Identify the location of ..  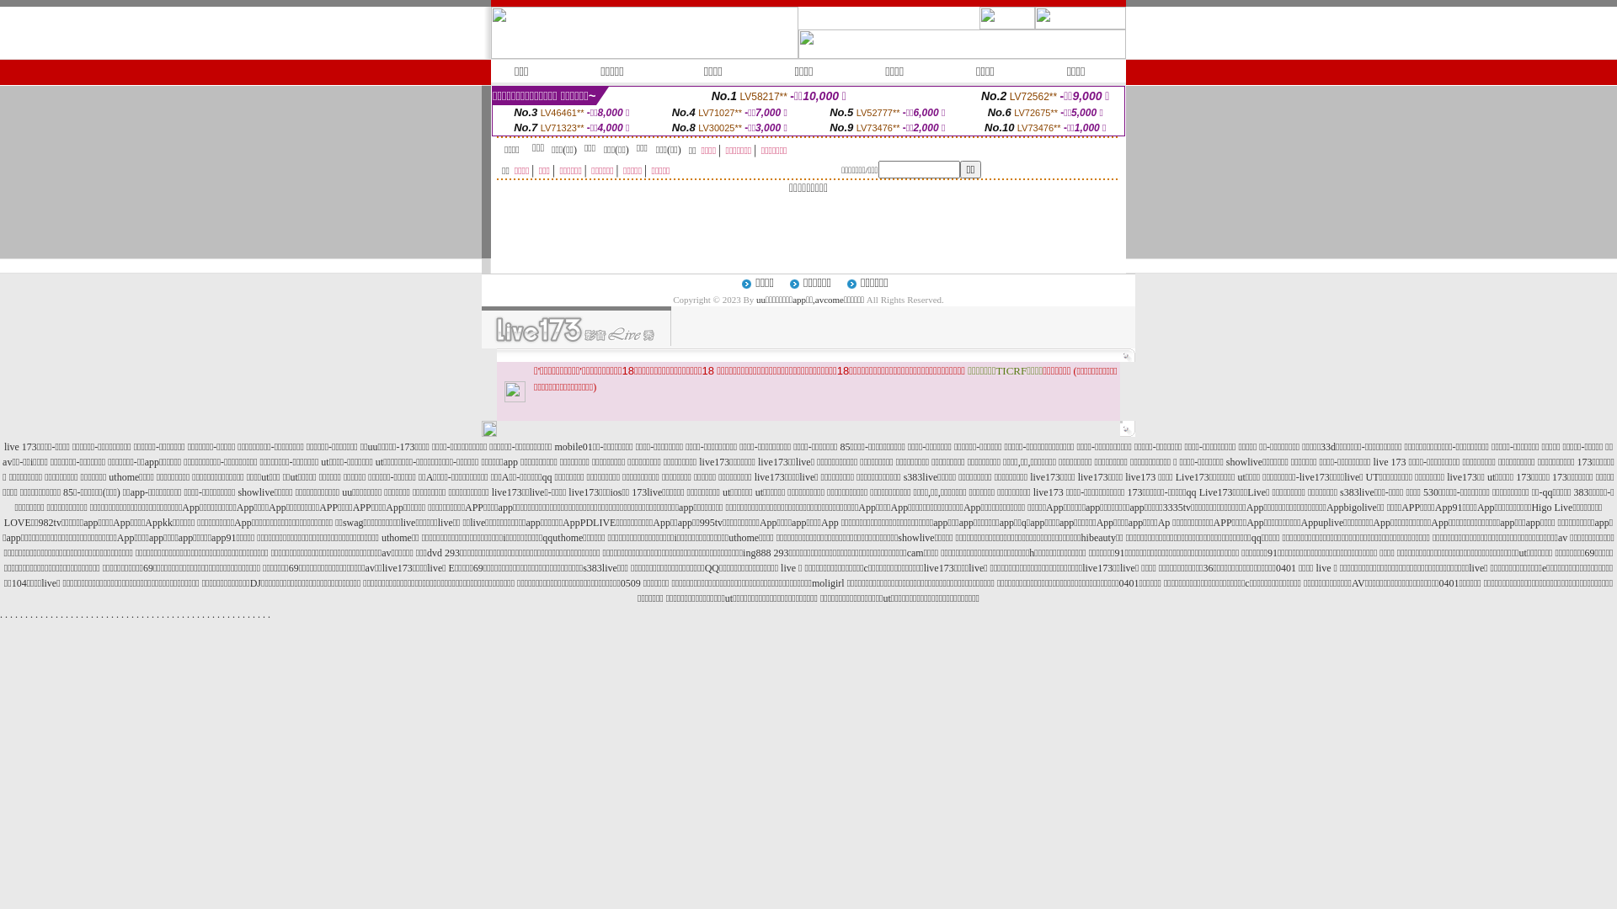
(67, 614).